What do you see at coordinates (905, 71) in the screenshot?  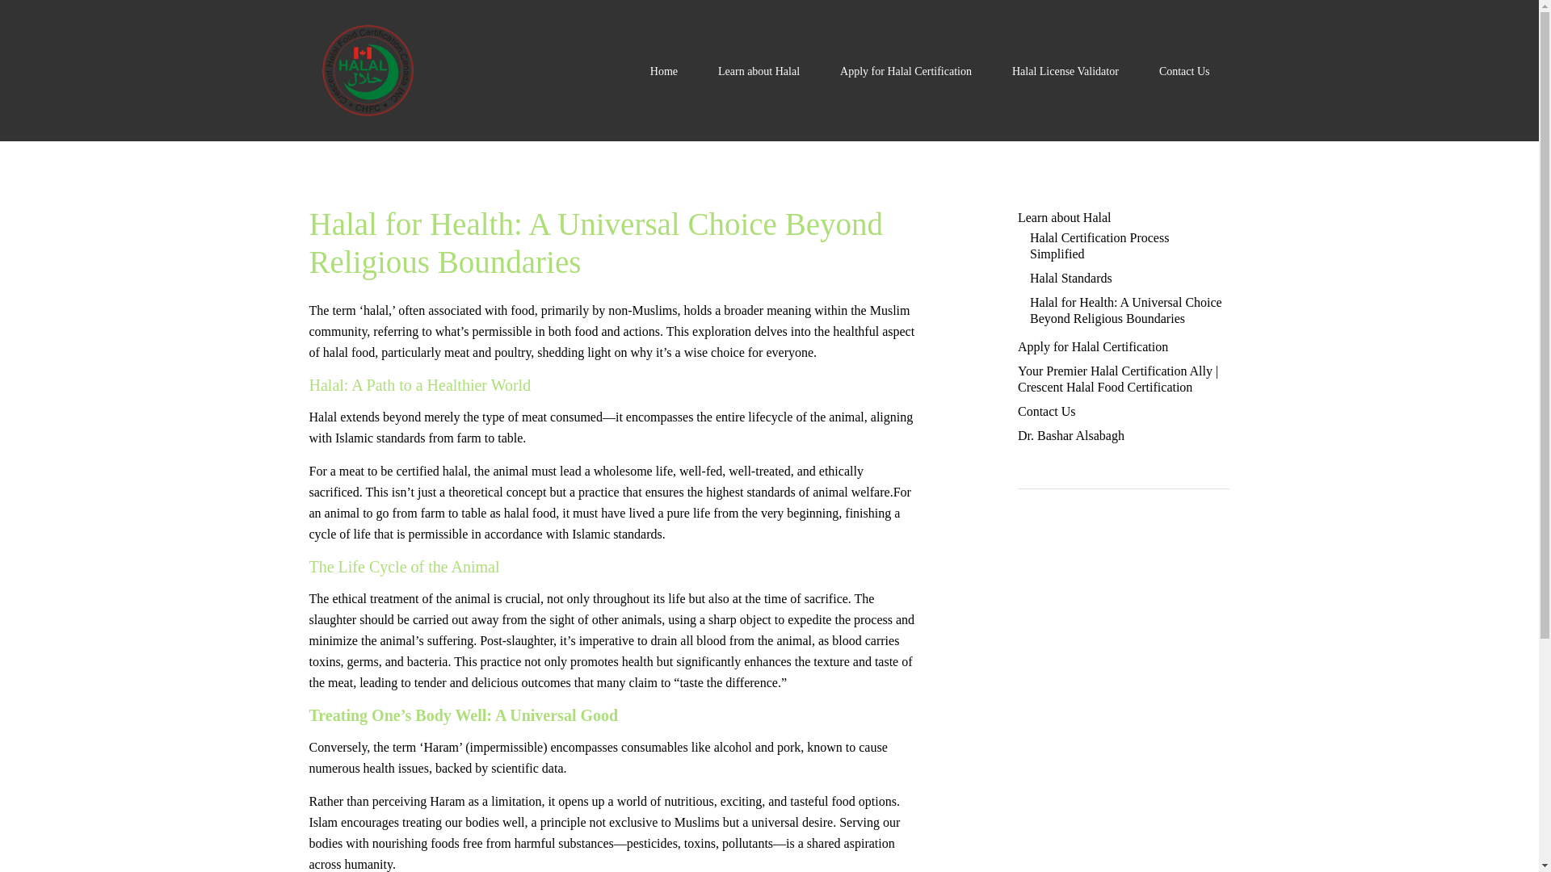 I see `Apply for Halal Certification` at bounding box center [905, 71].